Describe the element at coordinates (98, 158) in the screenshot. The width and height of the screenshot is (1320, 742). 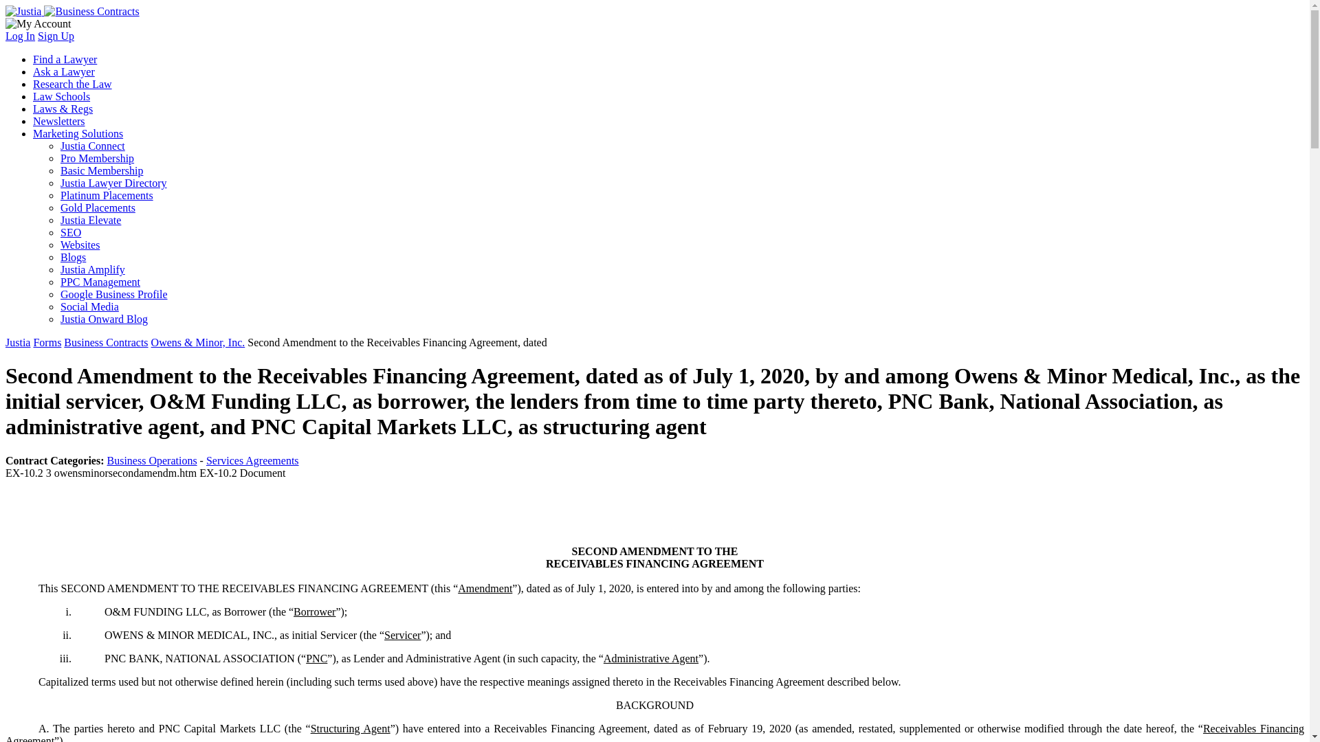
I see `Pro Membership` at that location.